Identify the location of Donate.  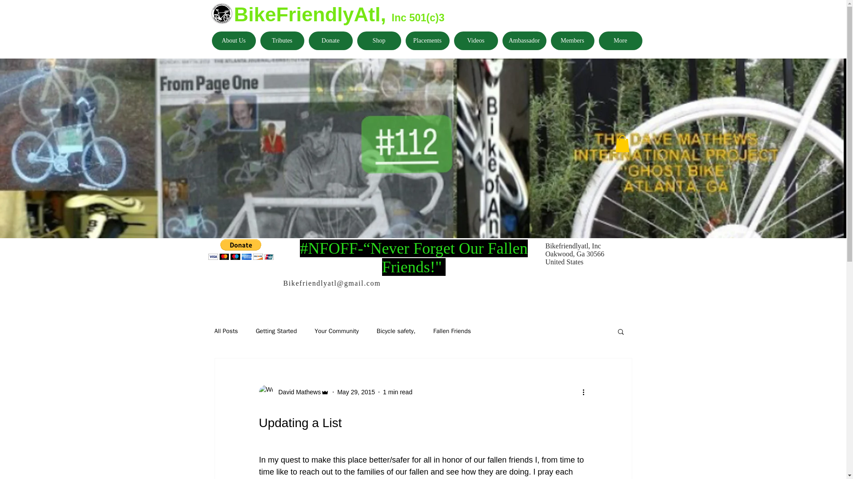
(330, 41).